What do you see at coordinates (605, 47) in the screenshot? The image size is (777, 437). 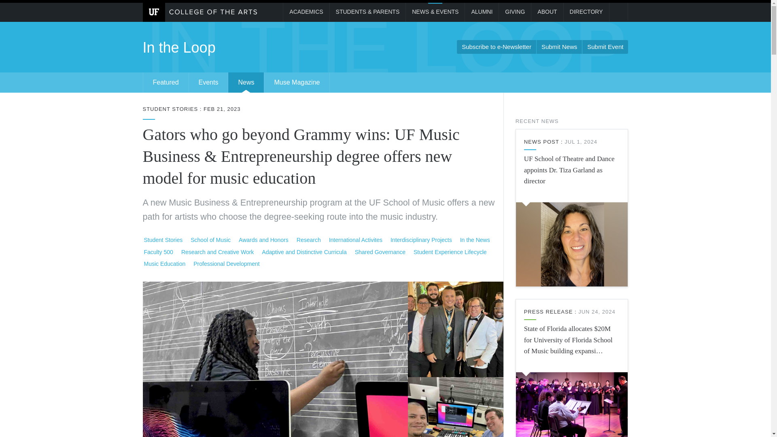 I see `Submit Event` at bounding box center [605, 47].